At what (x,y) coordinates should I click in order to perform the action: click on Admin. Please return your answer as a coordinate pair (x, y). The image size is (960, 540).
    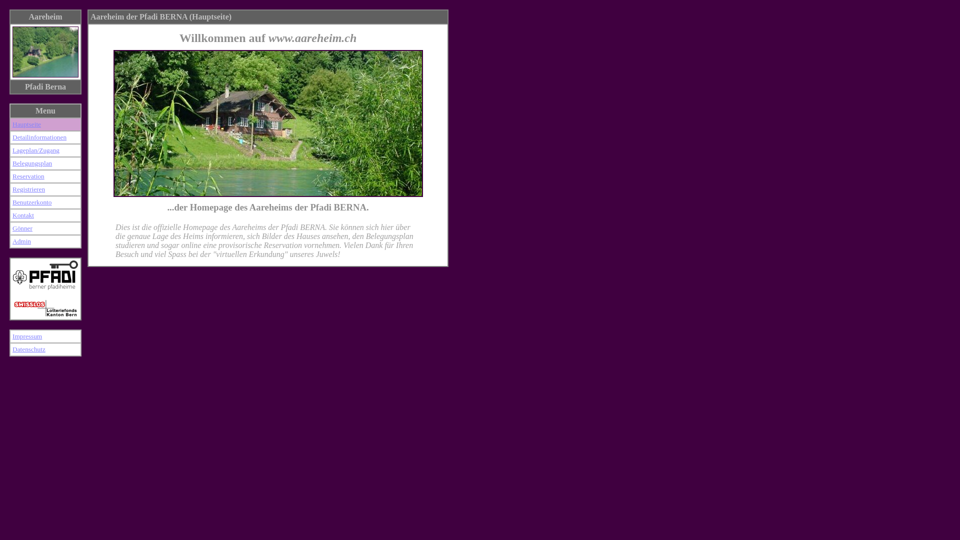
    Looking at the image, I should click on (22, 241).